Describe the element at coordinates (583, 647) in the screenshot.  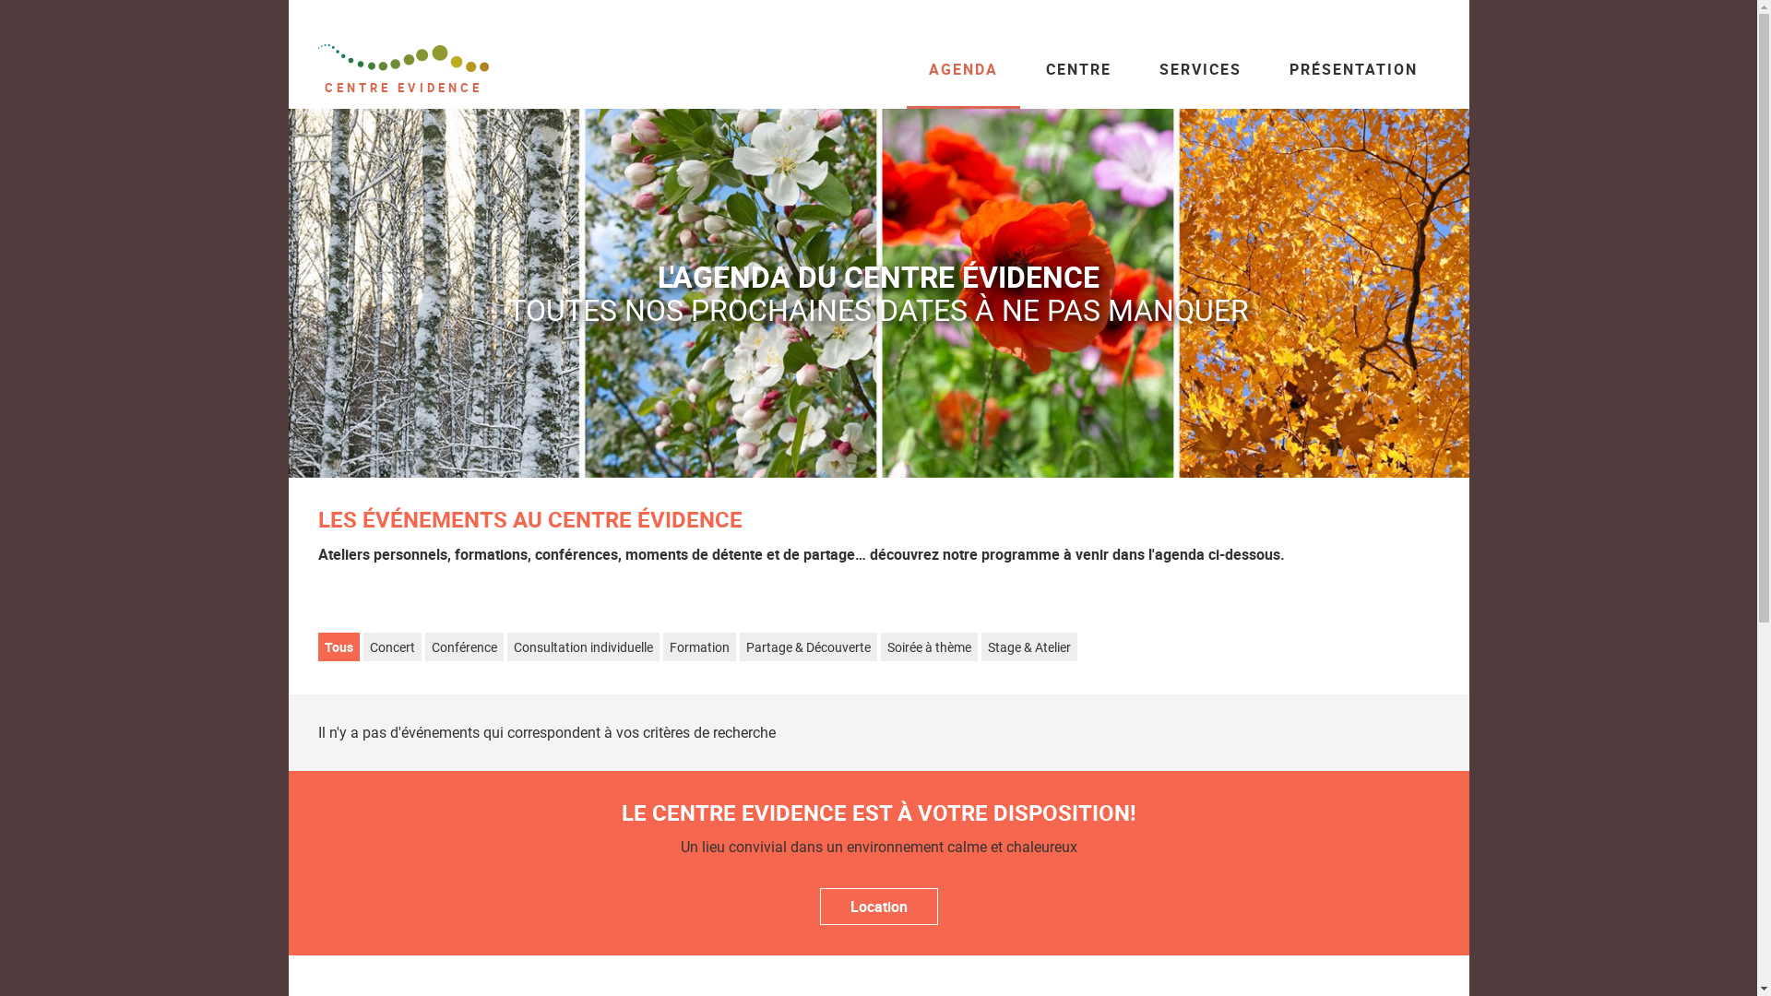
I see `Consultation individuelle` at that location.